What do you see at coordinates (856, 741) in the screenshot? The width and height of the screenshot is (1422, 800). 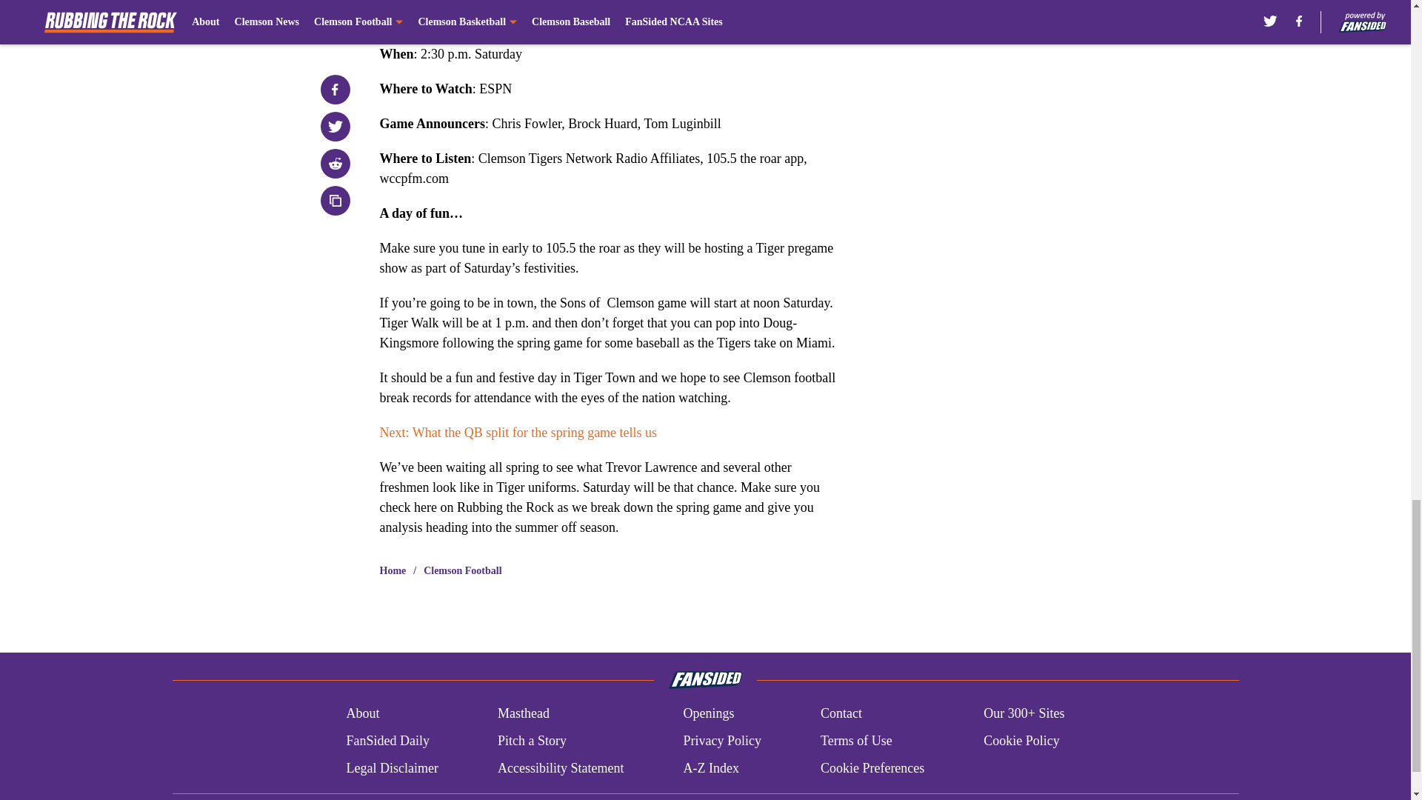 I see `Terms of Use` at bounding box center [856, 741].